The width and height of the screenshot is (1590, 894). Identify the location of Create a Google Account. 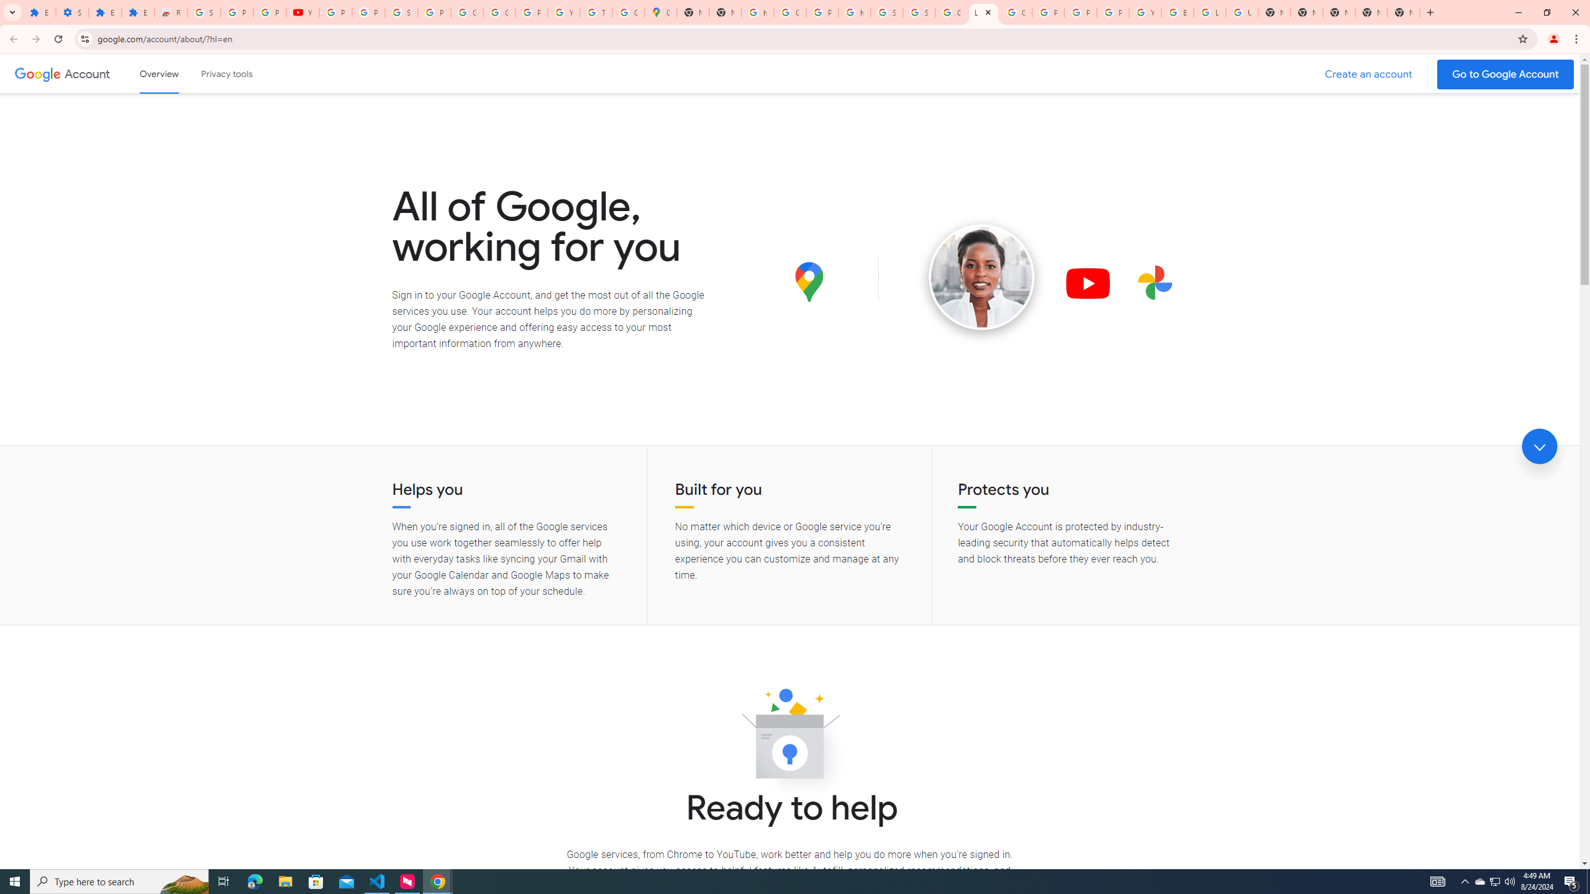
(1369, 74).